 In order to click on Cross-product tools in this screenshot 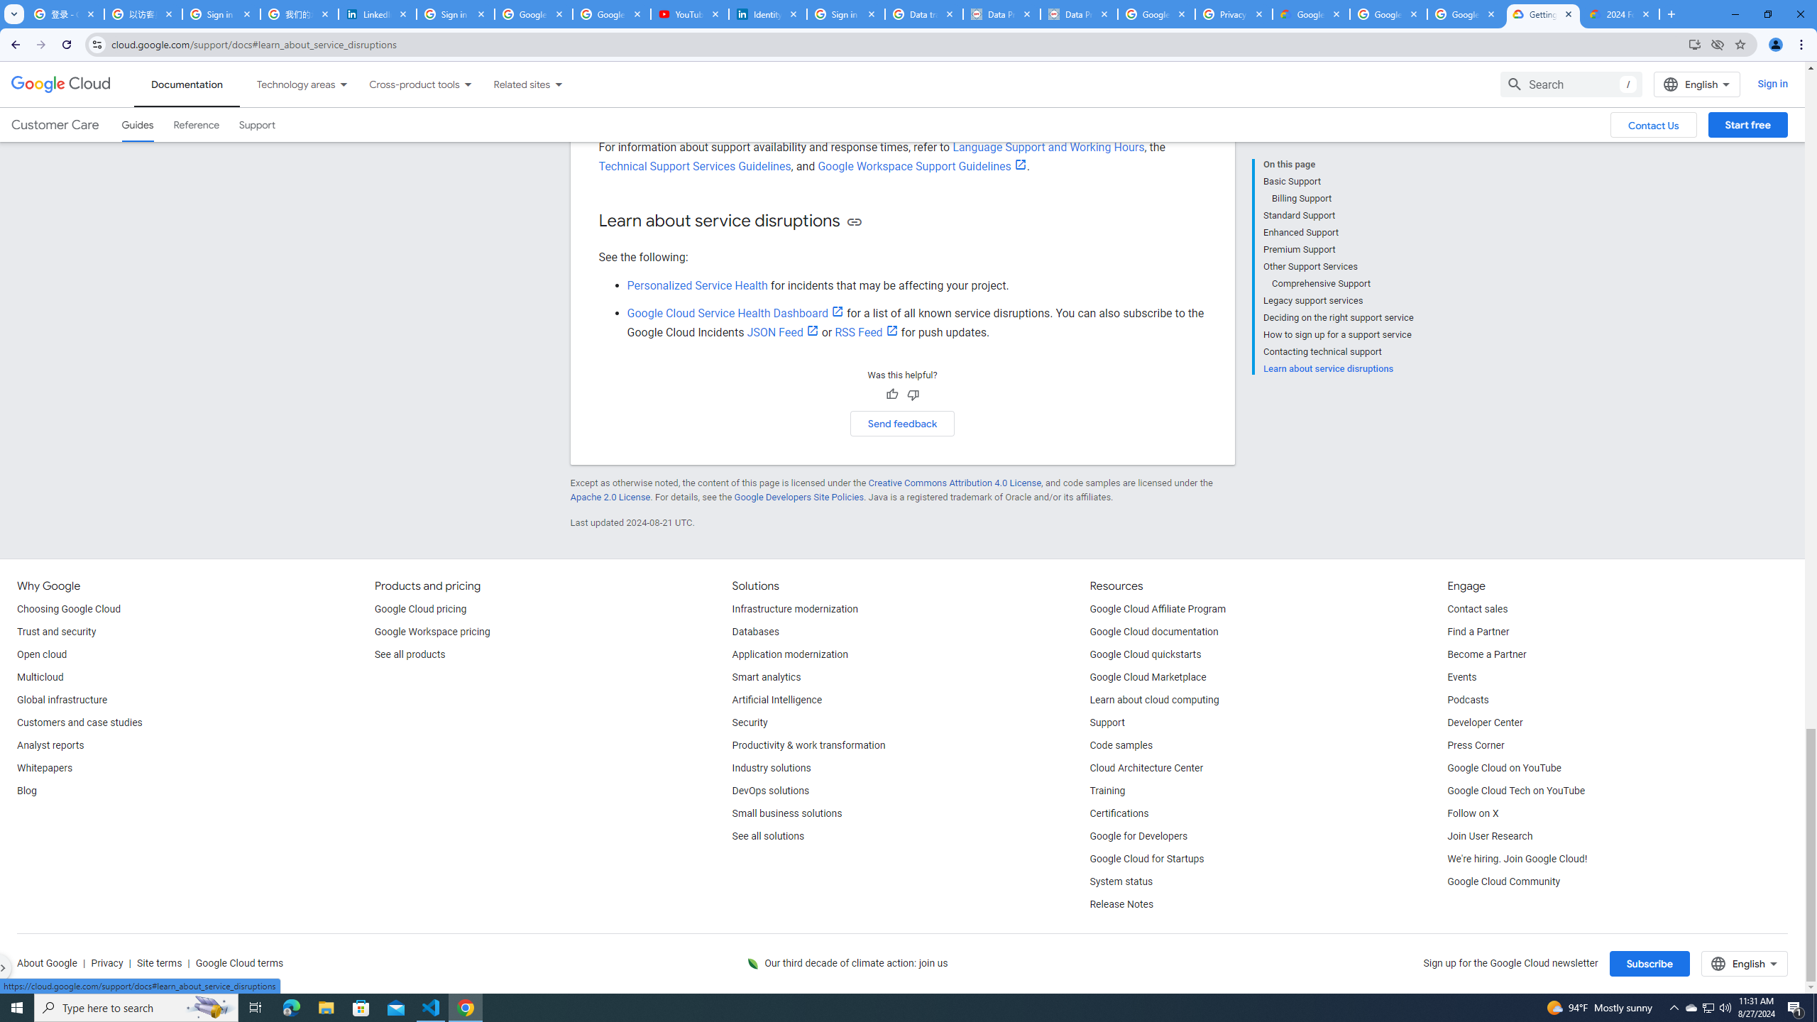, I will do `click(406, 84)`.